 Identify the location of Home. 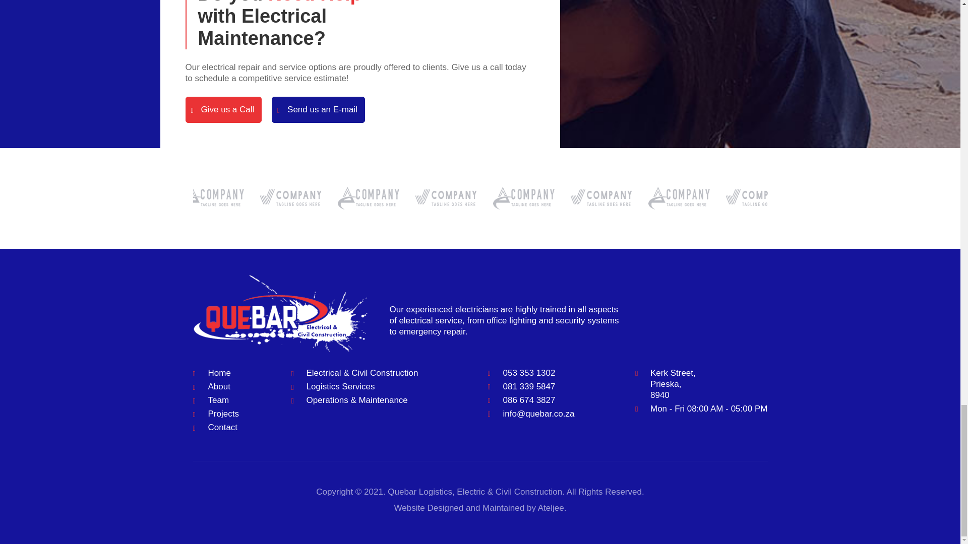
(219, 373).